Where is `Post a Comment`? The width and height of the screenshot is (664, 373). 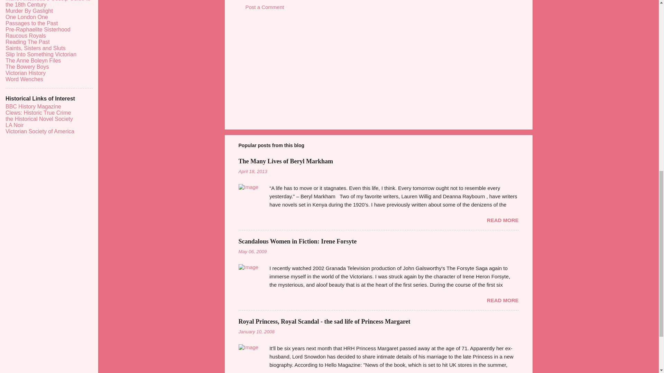 Post a Comment is located at coordinates (265, 7).